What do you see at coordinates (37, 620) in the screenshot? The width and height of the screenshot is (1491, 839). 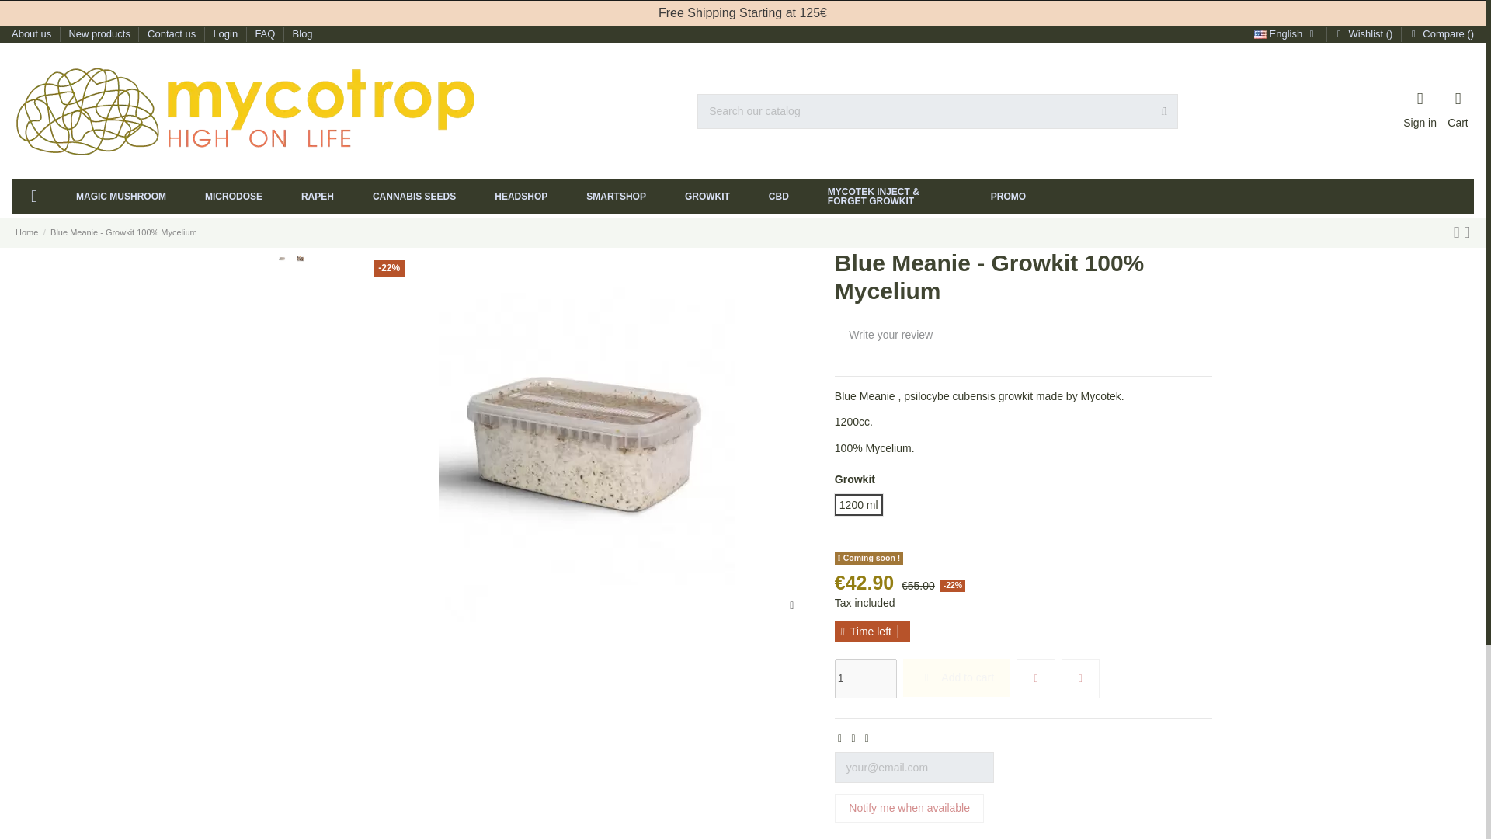 I see `Learn more about us` at bounding box center [37, 620].